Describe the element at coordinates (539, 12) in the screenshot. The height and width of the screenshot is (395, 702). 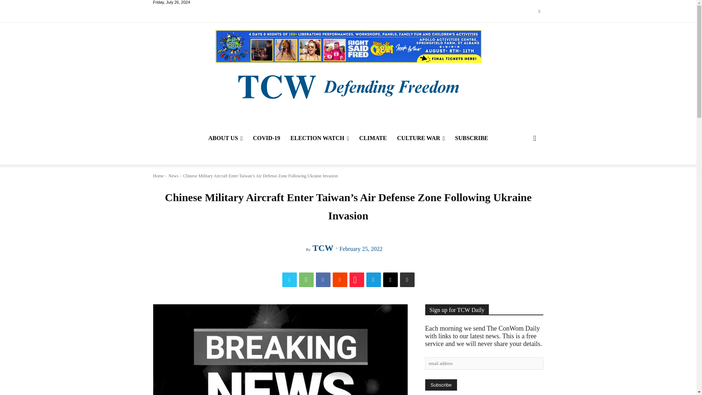
I see `Twitter` at that location.